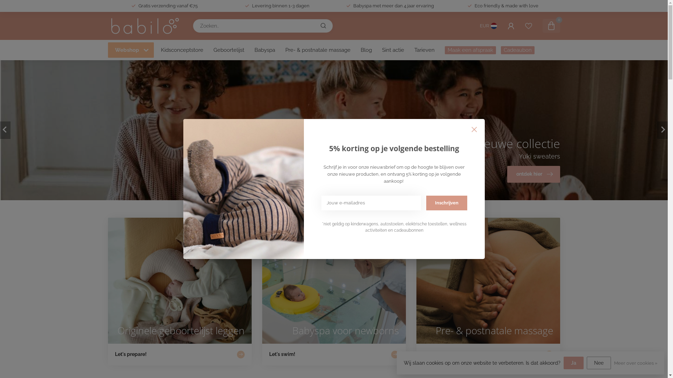 Image resolution: width=673 pixels, height=378 pixels. Describe the element at coordinates (393, 50) in the screenshot. I see `Sint actie` at that location.